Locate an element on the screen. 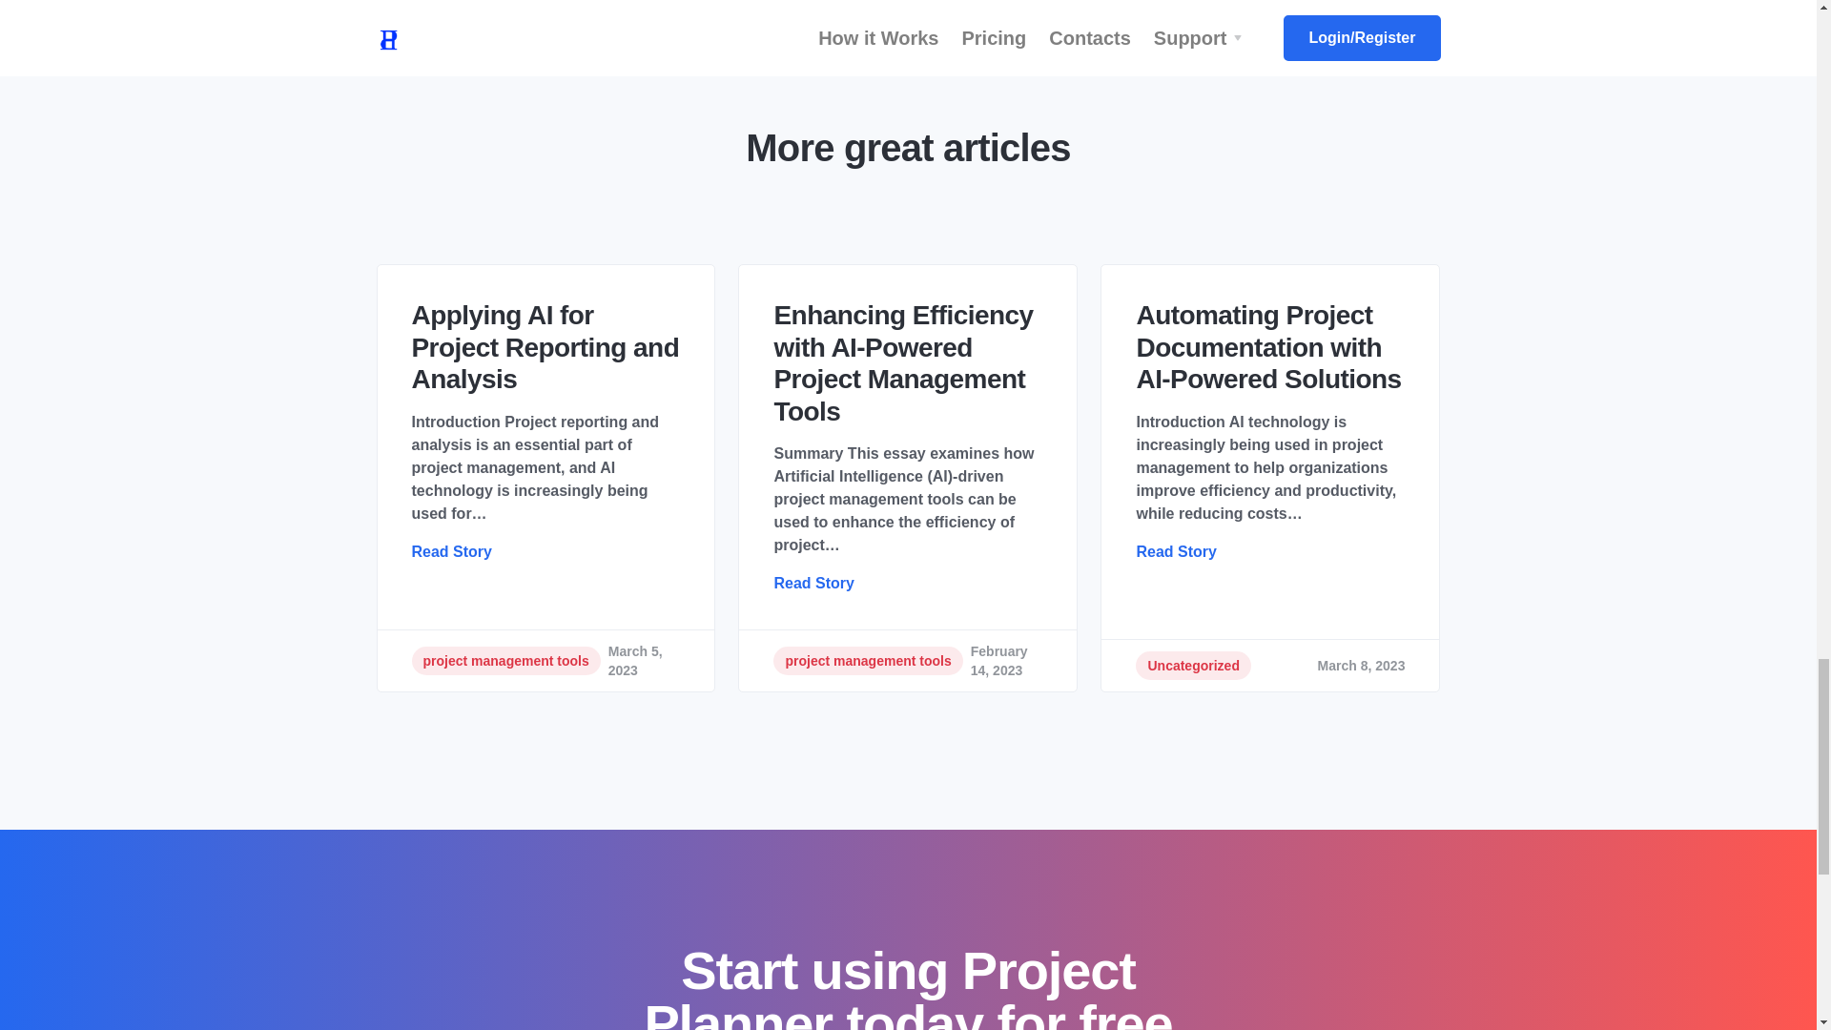 Image resolution: width=1831 pixels, height=1030 pixels. Read Story is located at coordinates (813, 582).